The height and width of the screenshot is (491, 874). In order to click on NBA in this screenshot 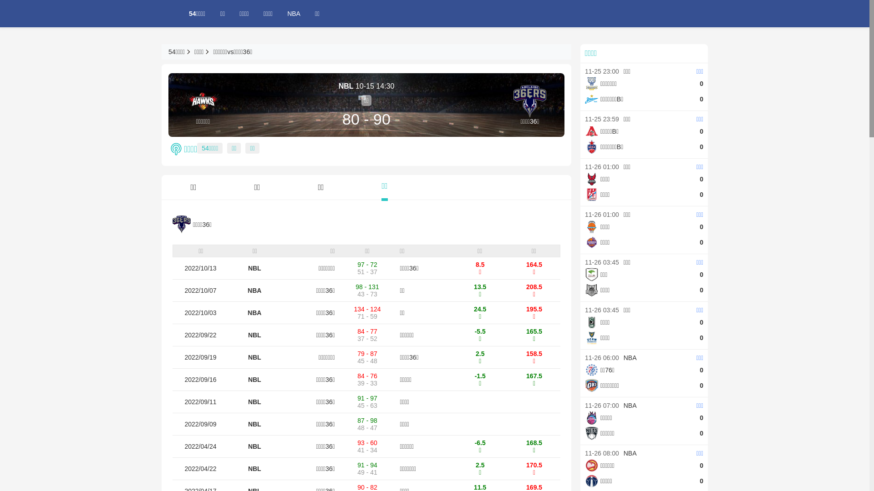, I will do `click(254, 313)`.